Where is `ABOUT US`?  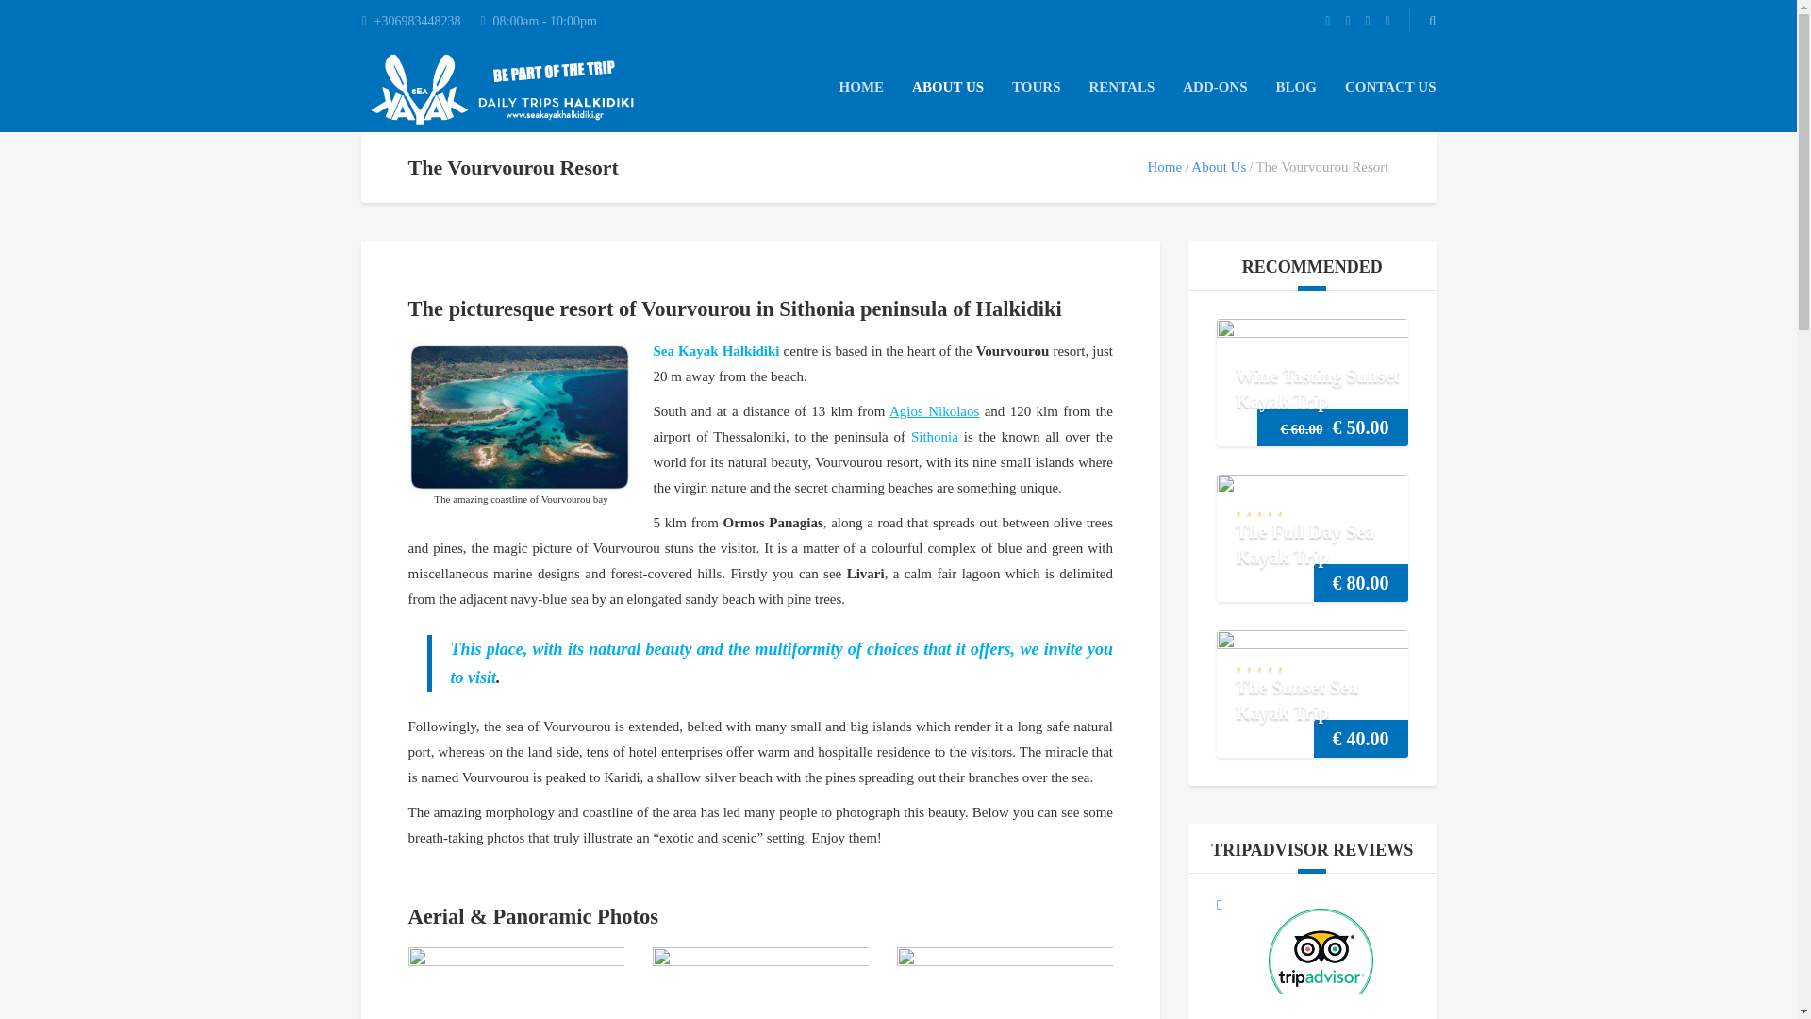 ABOUT US is located at coordinates (947, 87).